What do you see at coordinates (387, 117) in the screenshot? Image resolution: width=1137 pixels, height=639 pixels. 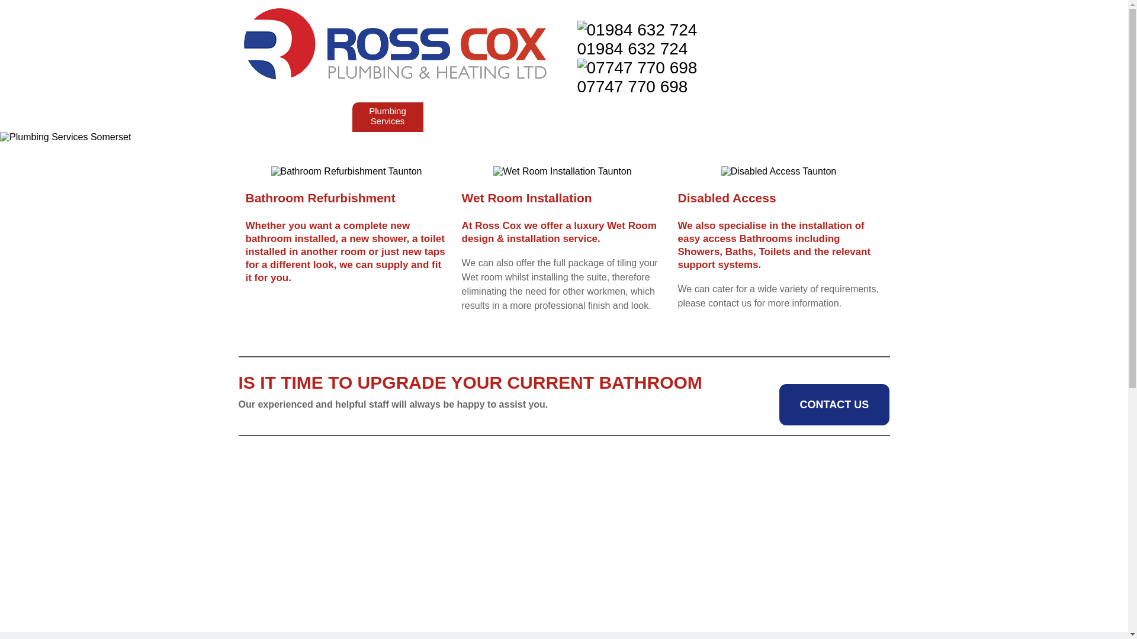 I see `Plumbing Services` at bounding box center [387, 117].